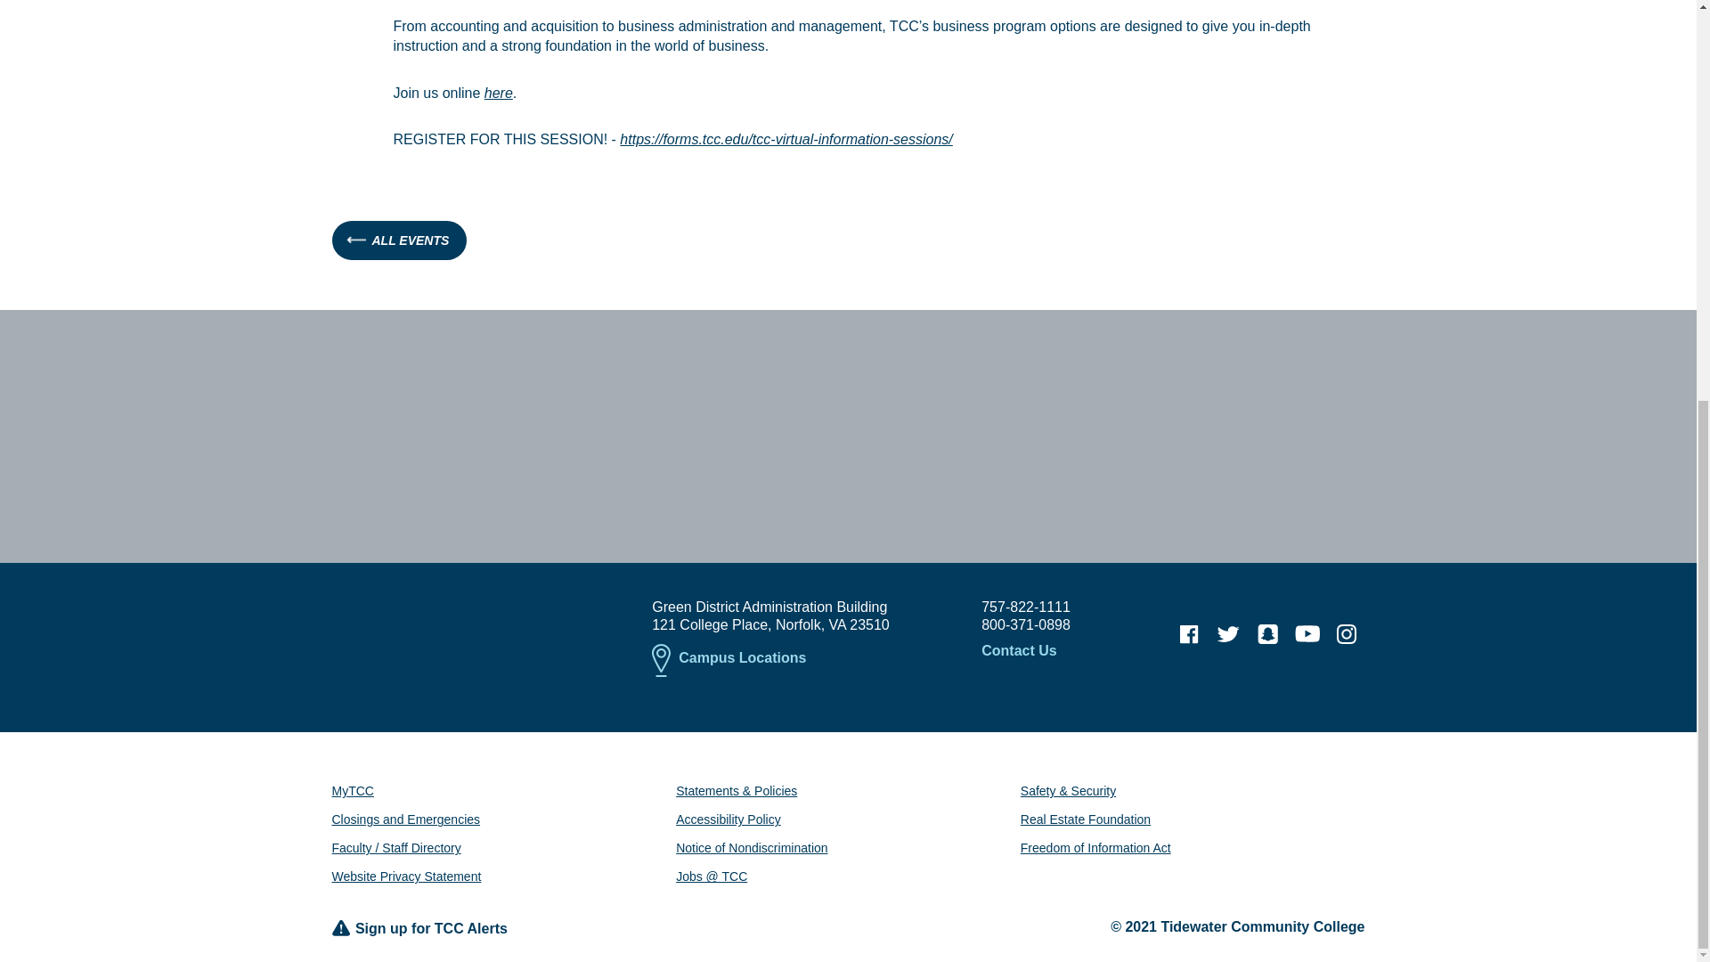 This screenshot has width=1710, height=962. I want to click on TCC on Instagram, so click(1347, 634).